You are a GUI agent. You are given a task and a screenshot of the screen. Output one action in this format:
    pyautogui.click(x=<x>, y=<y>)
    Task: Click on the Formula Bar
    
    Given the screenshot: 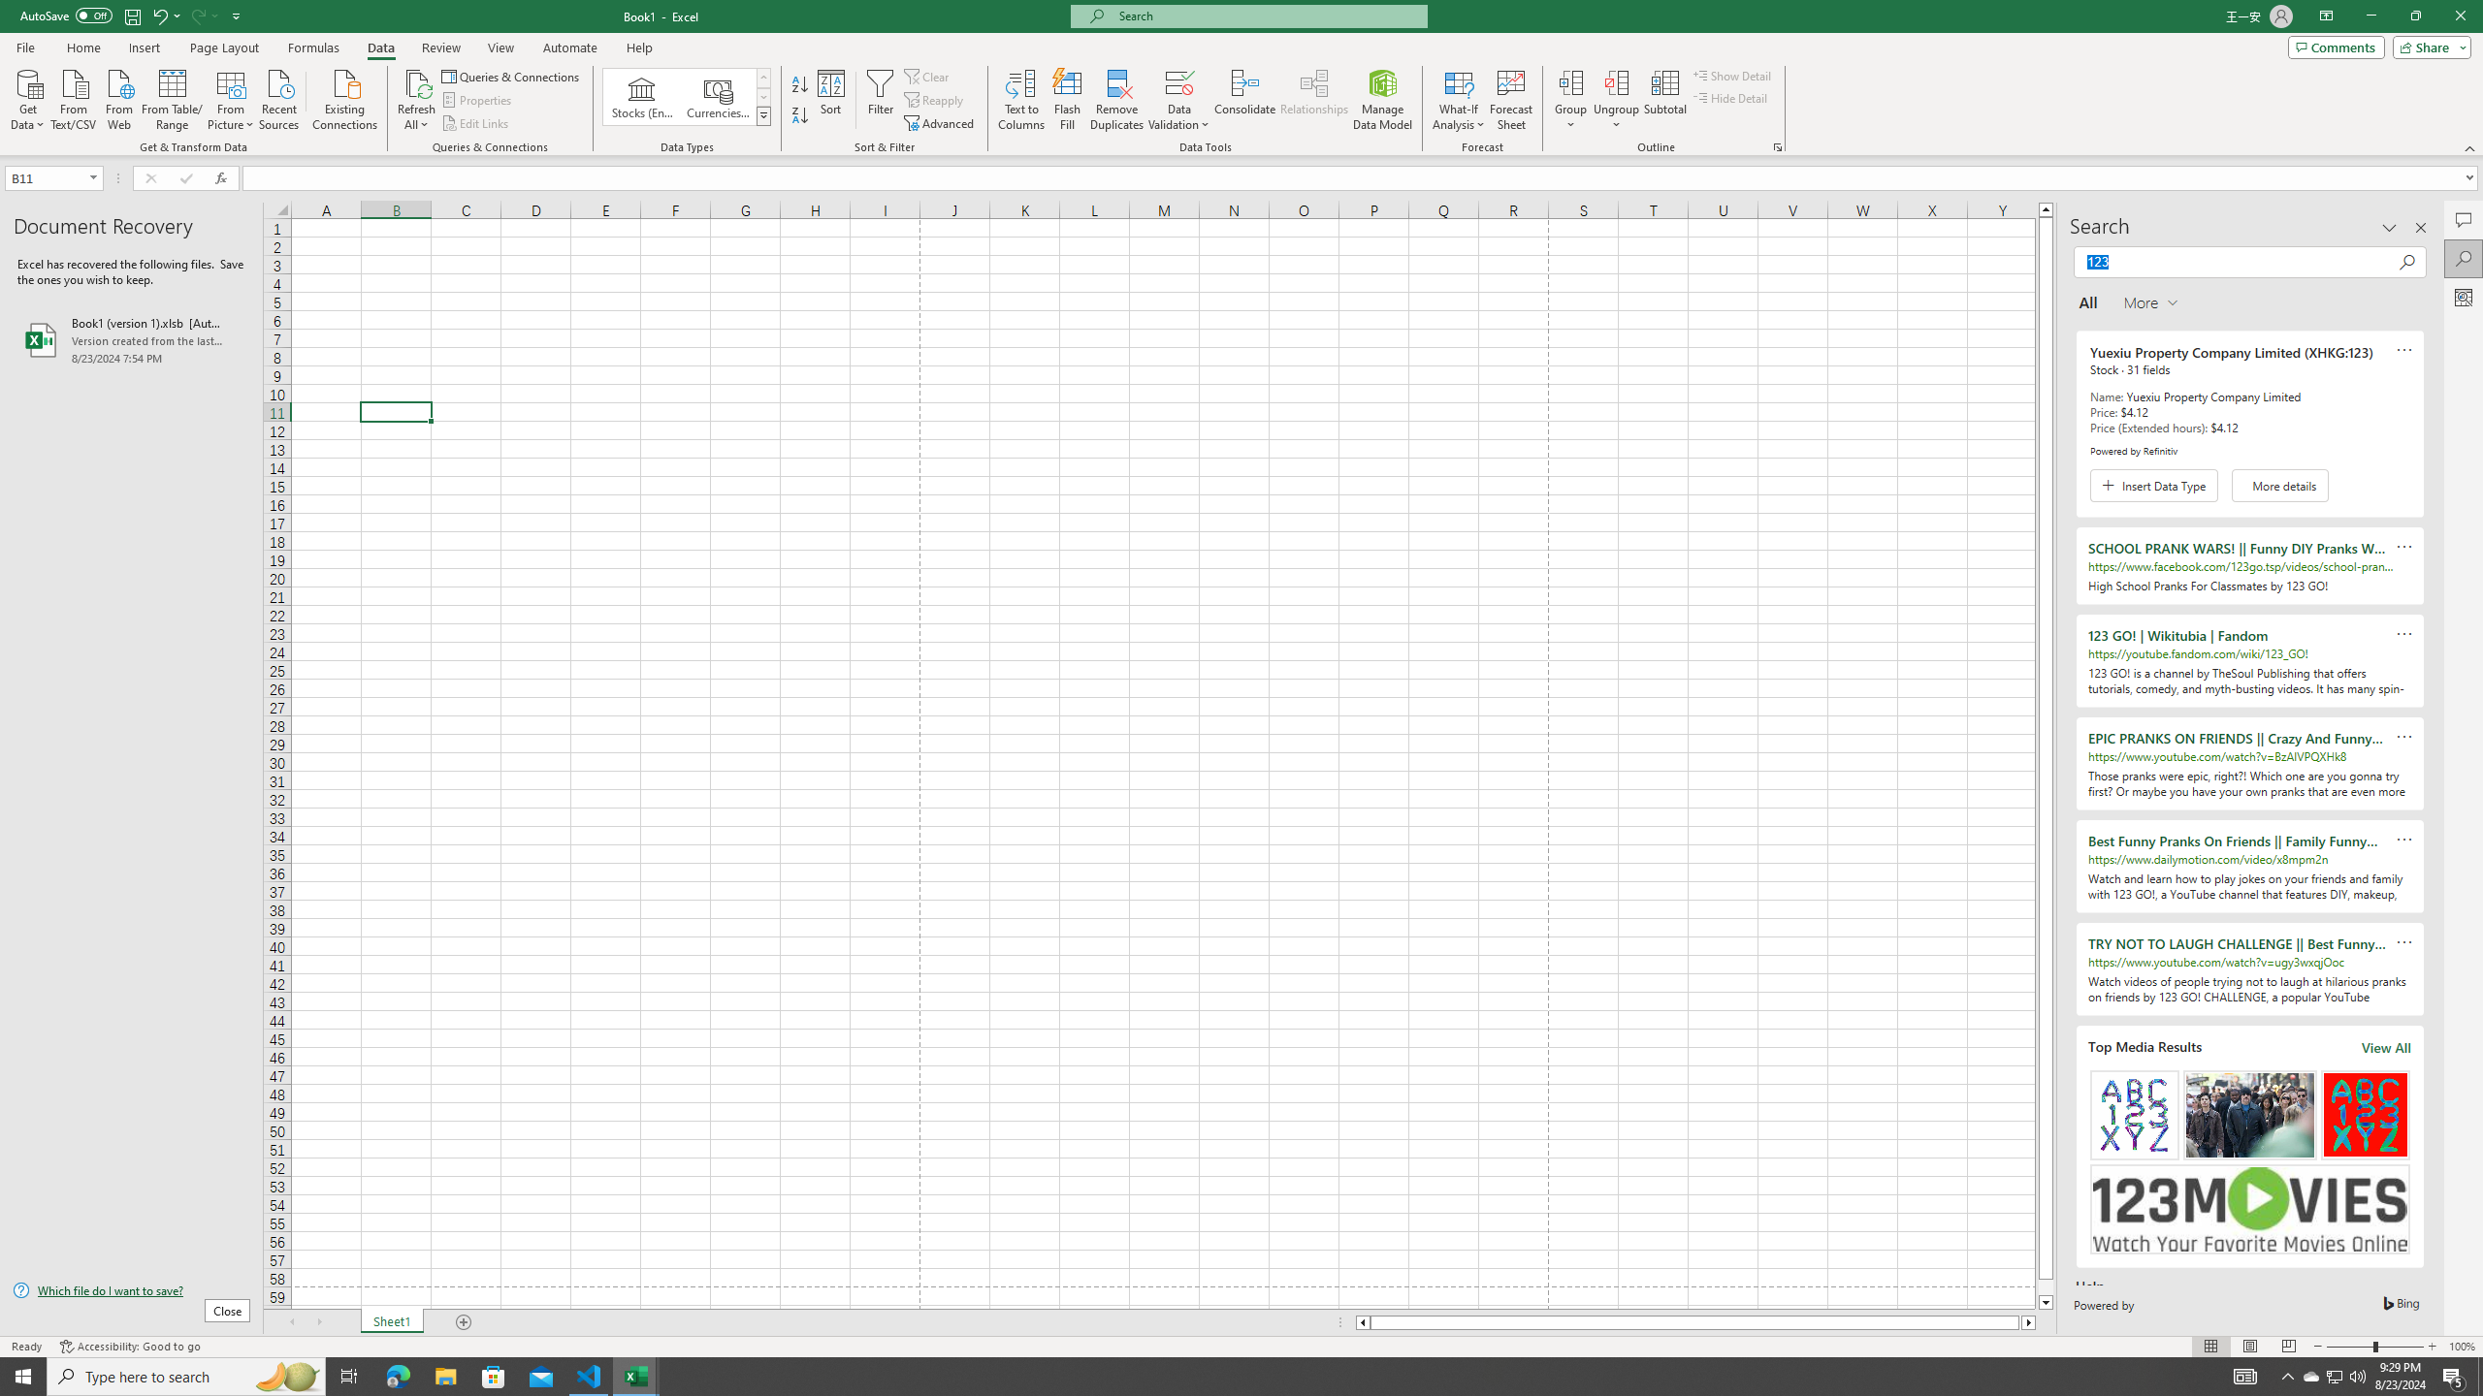 What is the action you would take?
    pyautogui.click(x=1363, y=178)
    